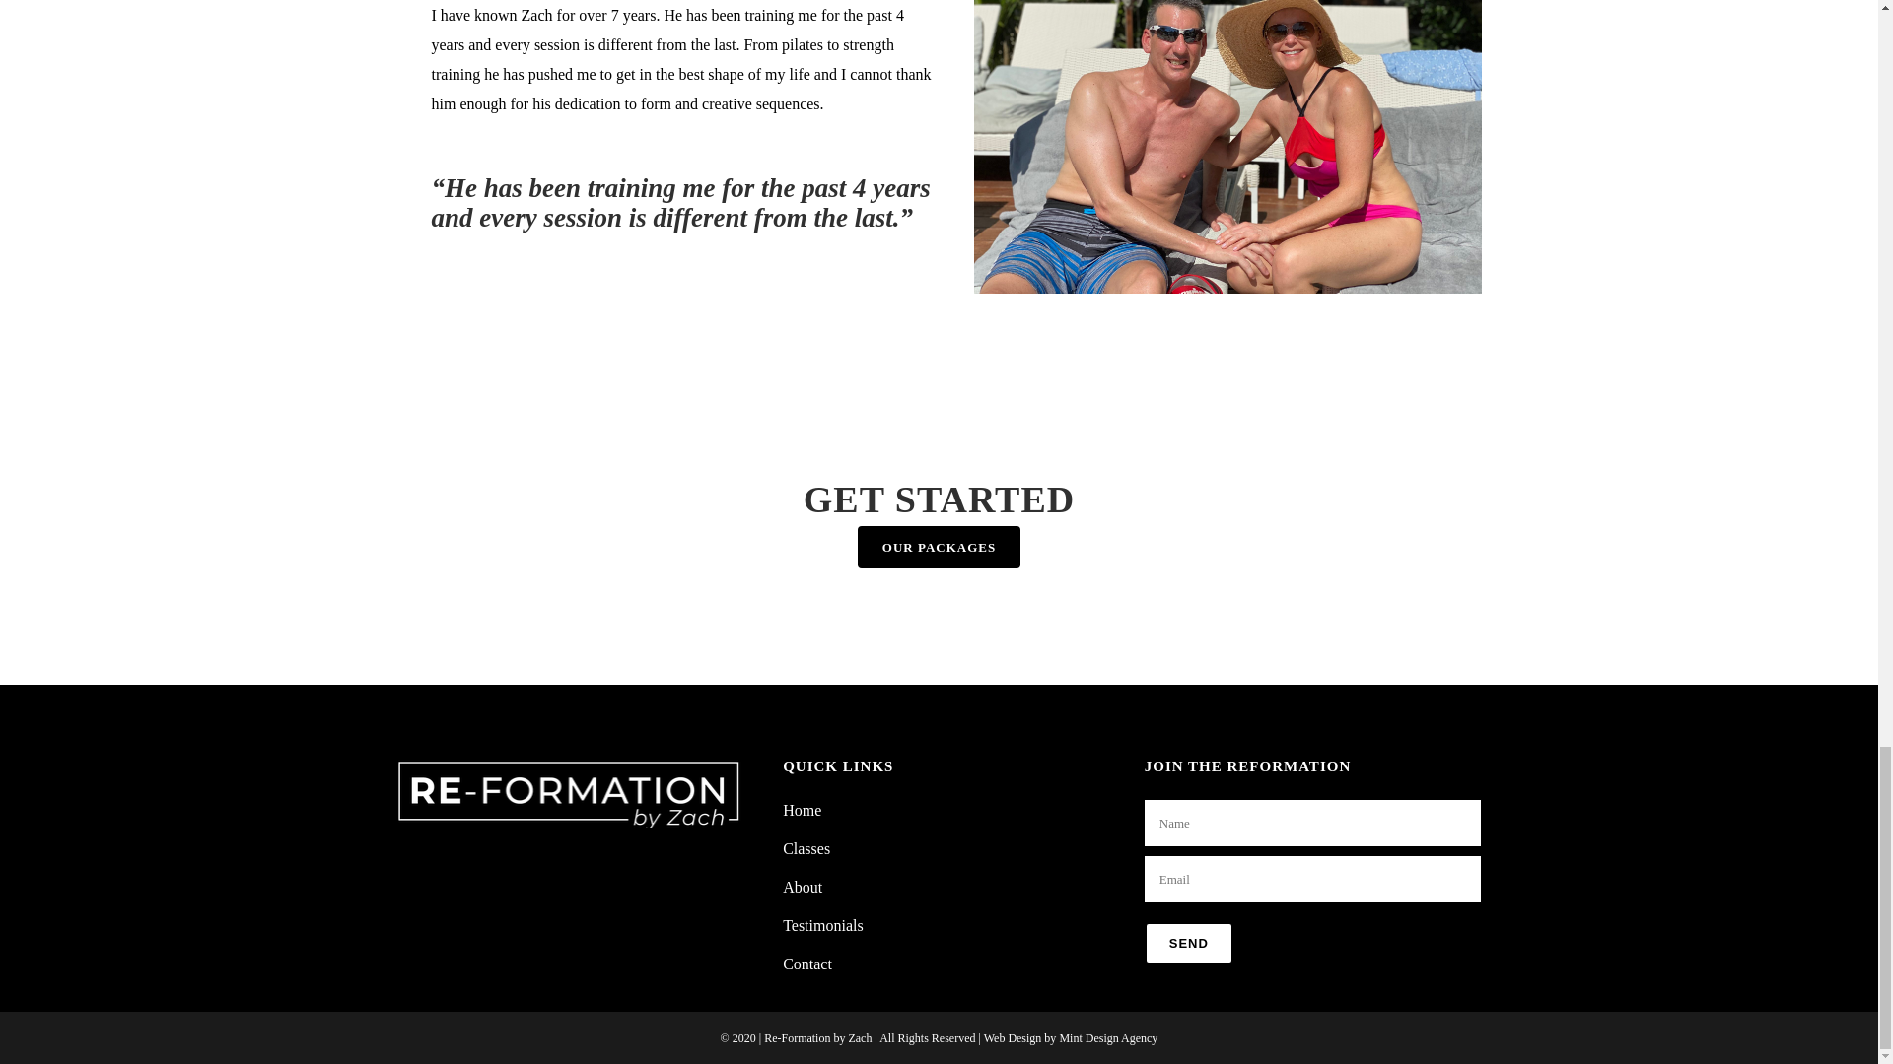 The height and width of the screenshot is (1064, 1893). I want to click on About, so click(948, 887).